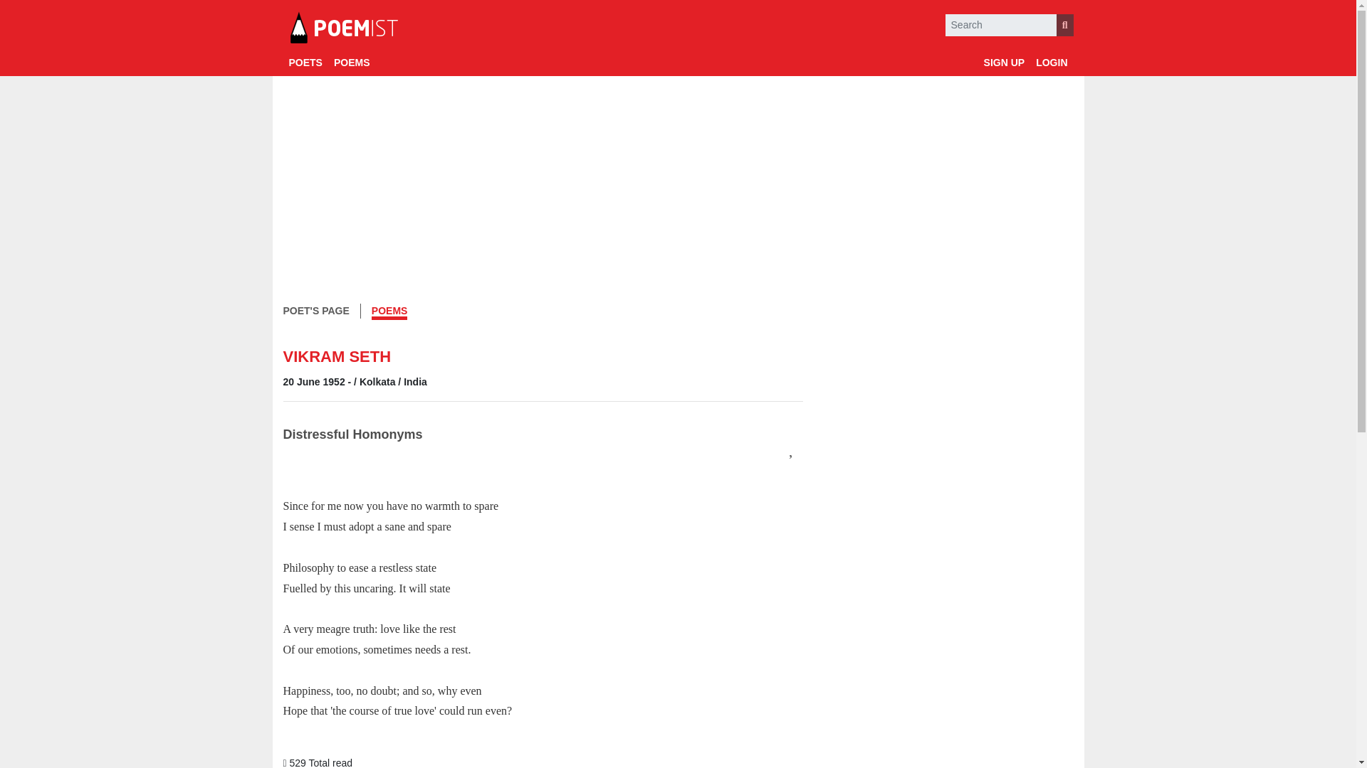  Describe the element at coordinates (389, 312) in the screenshot. I see `Poems of Vikram Seth` at that location.